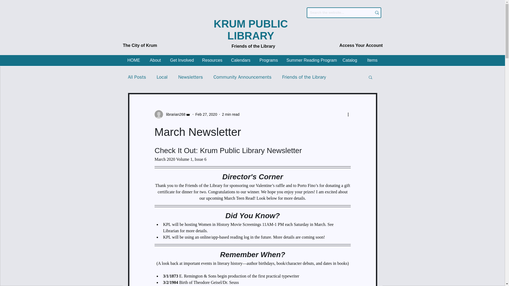  I want to click on librarian268, so click(174, 114).